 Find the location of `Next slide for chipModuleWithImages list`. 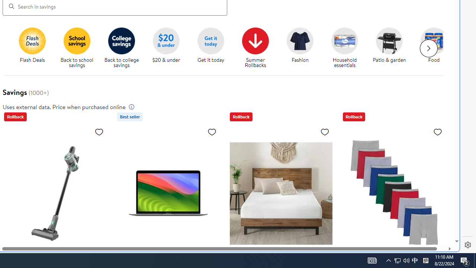

Next slide for chipModuleWithImages list is located at coordinates (428, 48).